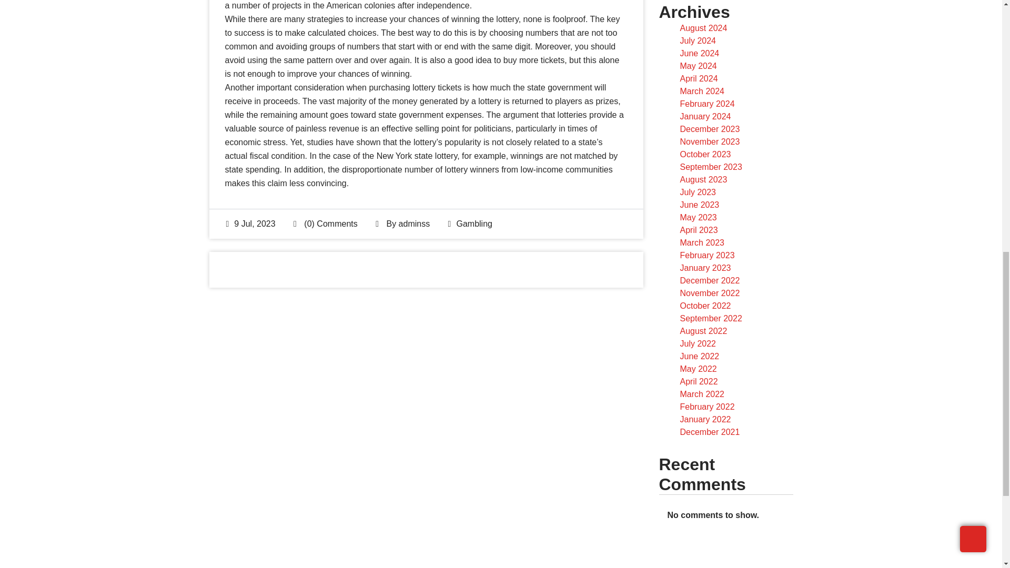 This screenshot has width=1010, height=568. I want to click on November 2023, so click(709, 141).